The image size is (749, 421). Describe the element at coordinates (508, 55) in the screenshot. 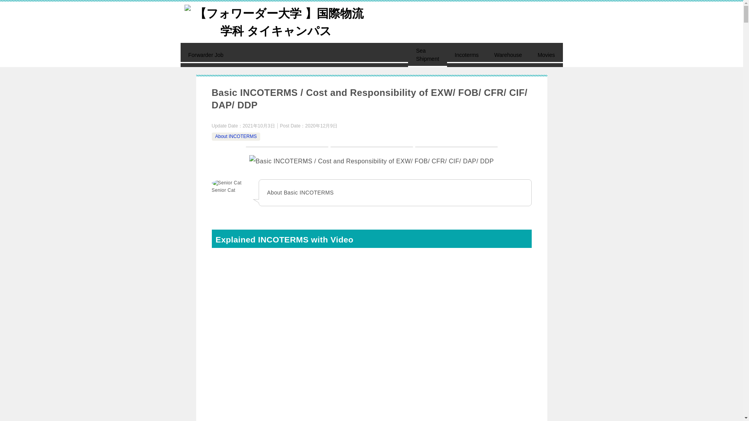

I see `Warehouse` at that location.